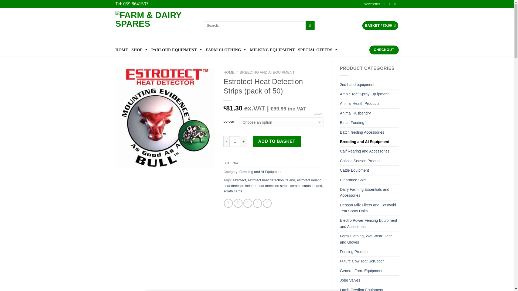 The height and width of the screenshot is (291, 518). Describe the element at coordinates (235, 141) in the screenshot. I see `1` at that location.